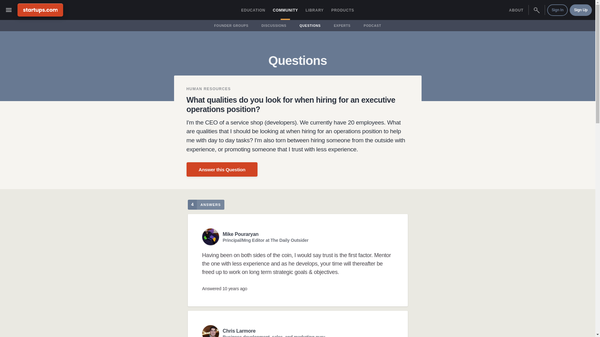  What do you see at coordinates (210, 237) in the screenshot?
I see `Photo of Mike Pouraryan` at bounding box center [210, 237].